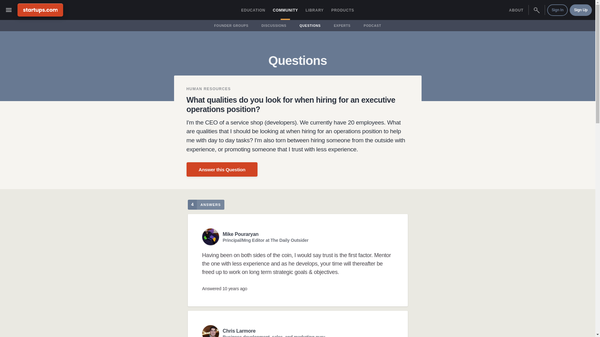  What do you see at coordinates (210, 237) in the screenshot?
I see `Photo of Mike Pouraryan` at bounding box center [210, 237].